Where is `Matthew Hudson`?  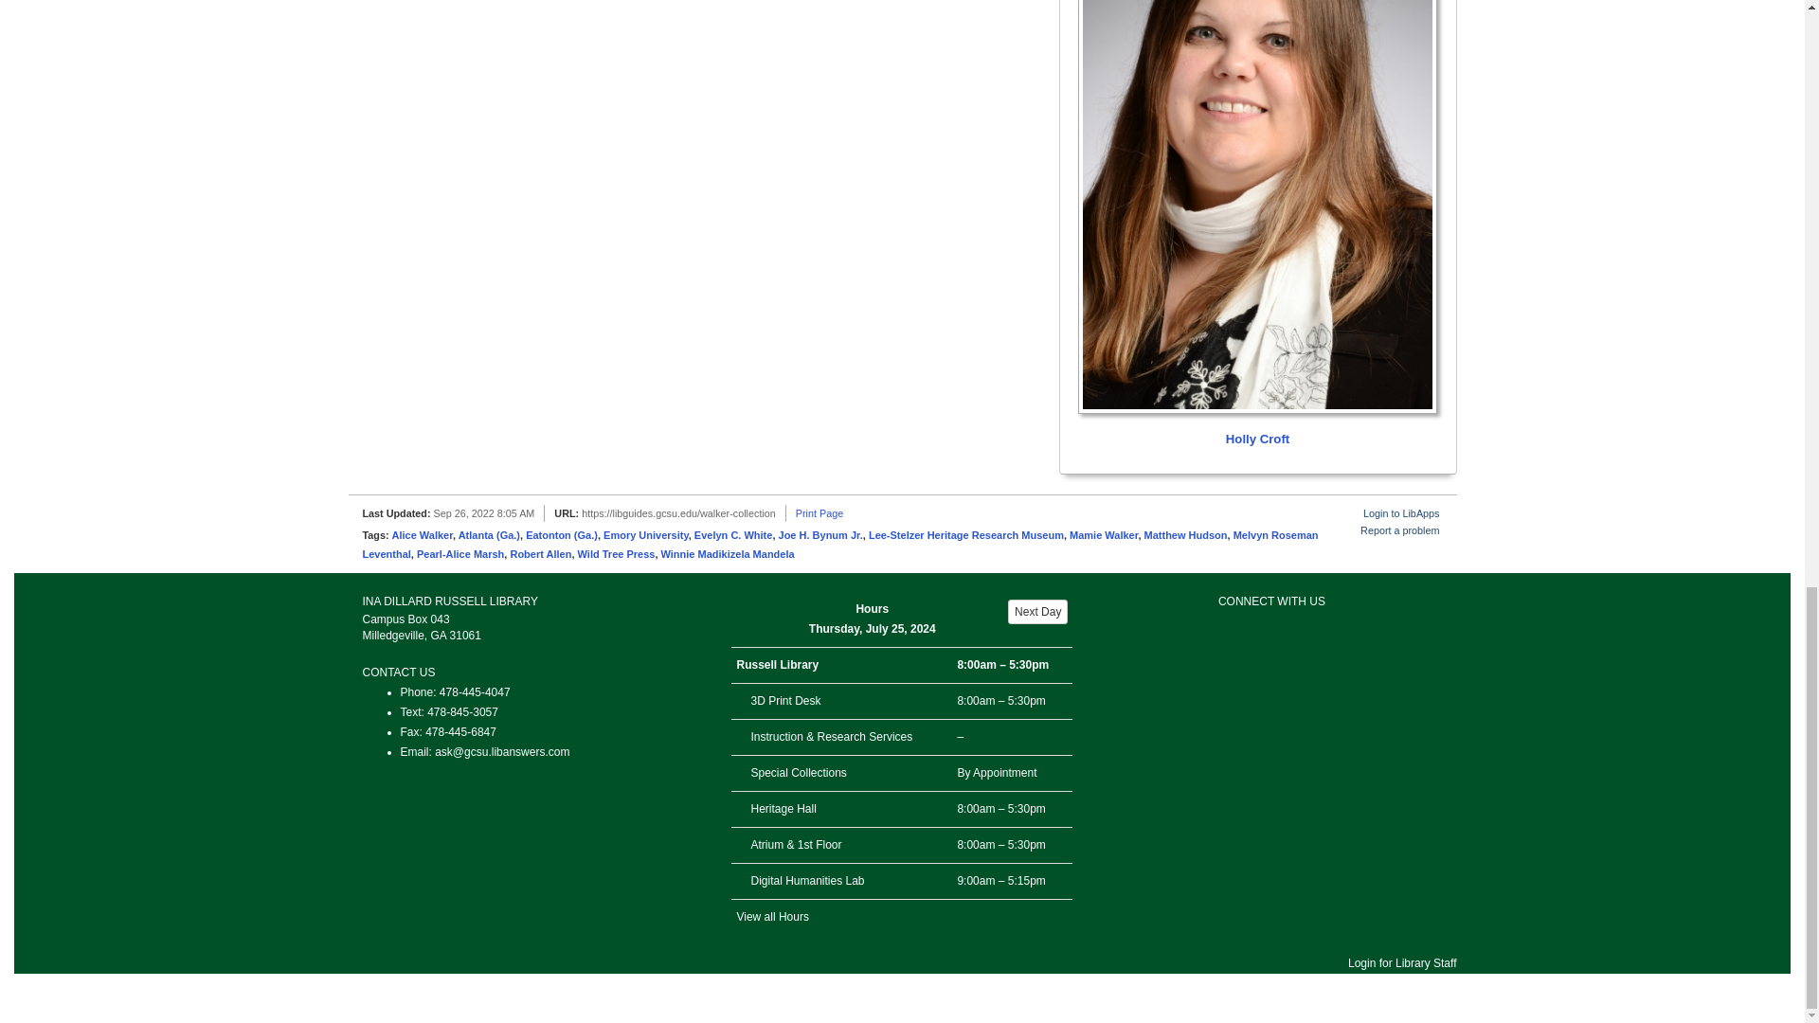
Matthew Hudson is located at coordinates (1186, 535).